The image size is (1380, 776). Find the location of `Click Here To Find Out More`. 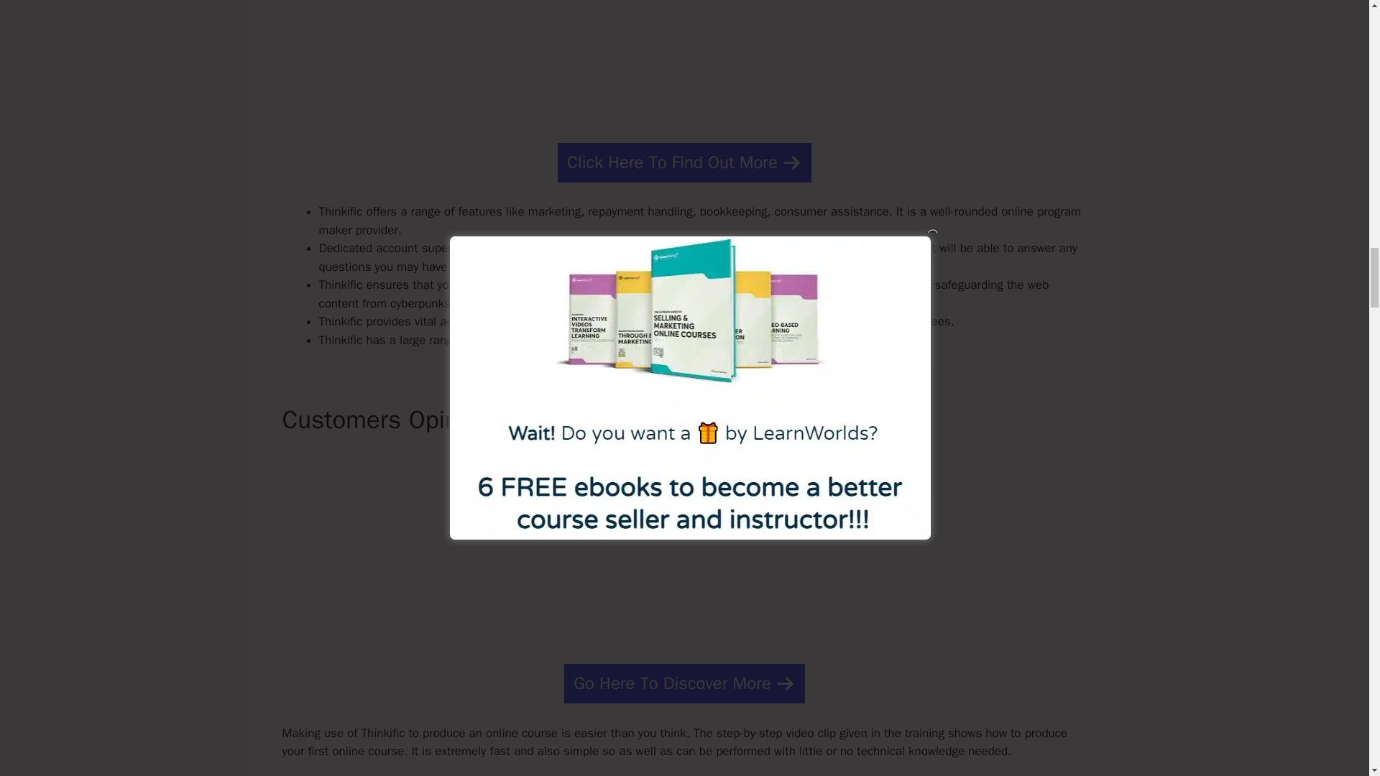

Click Here To Find Out More is located at coordinates (684, 162).